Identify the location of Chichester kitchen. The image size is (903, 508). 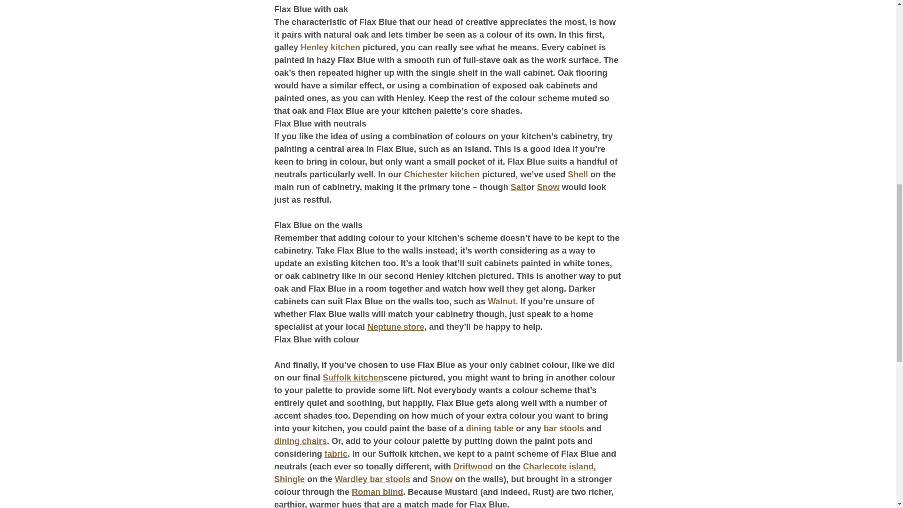
(441, 174).